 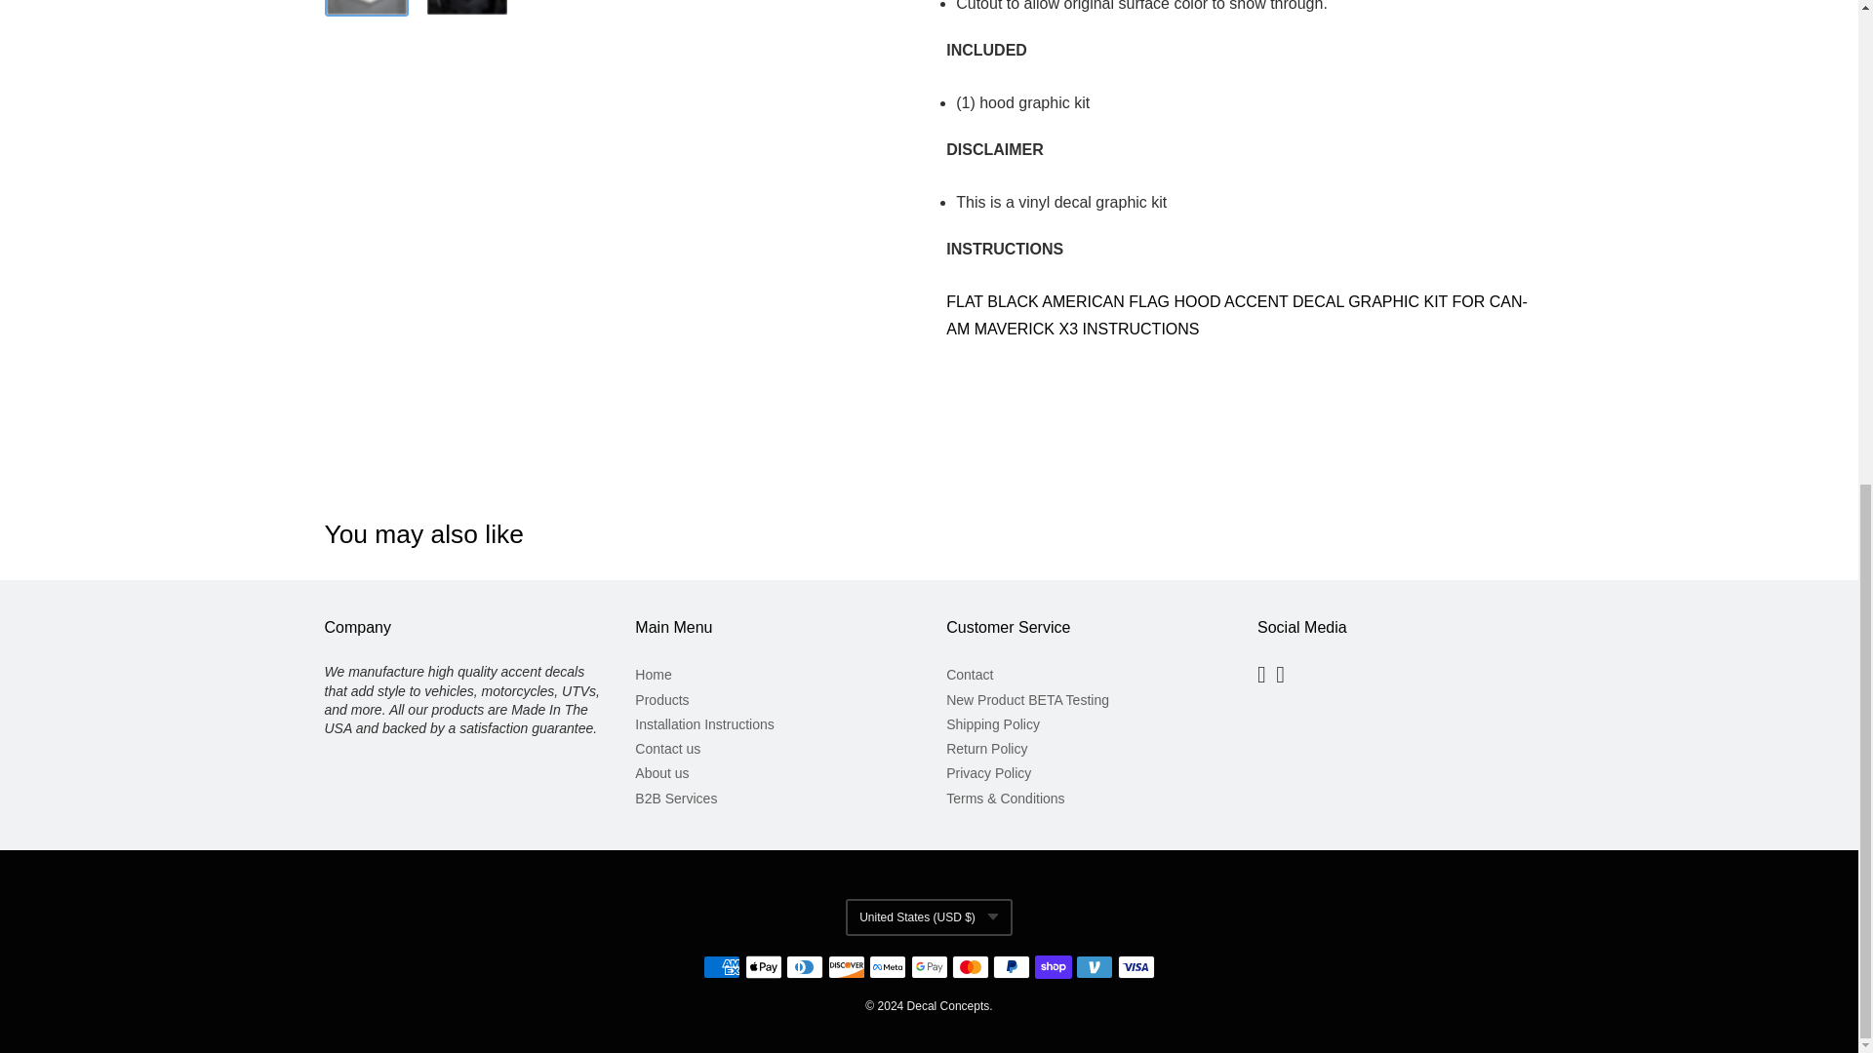 What do you see at coordinates (1094, 967) in the screenshot?
I see `Venmo` at bounding box center [1094, 967].